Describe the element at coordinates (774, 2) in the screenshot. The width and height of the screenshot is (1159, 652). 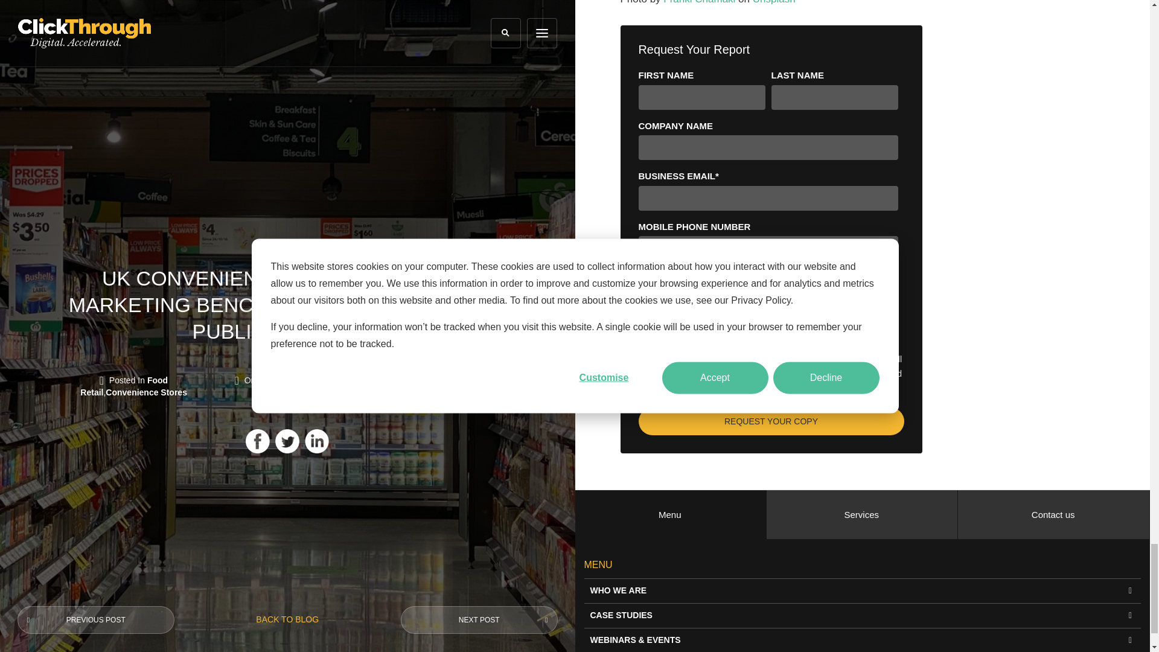
I see `Unsplash` at that location.